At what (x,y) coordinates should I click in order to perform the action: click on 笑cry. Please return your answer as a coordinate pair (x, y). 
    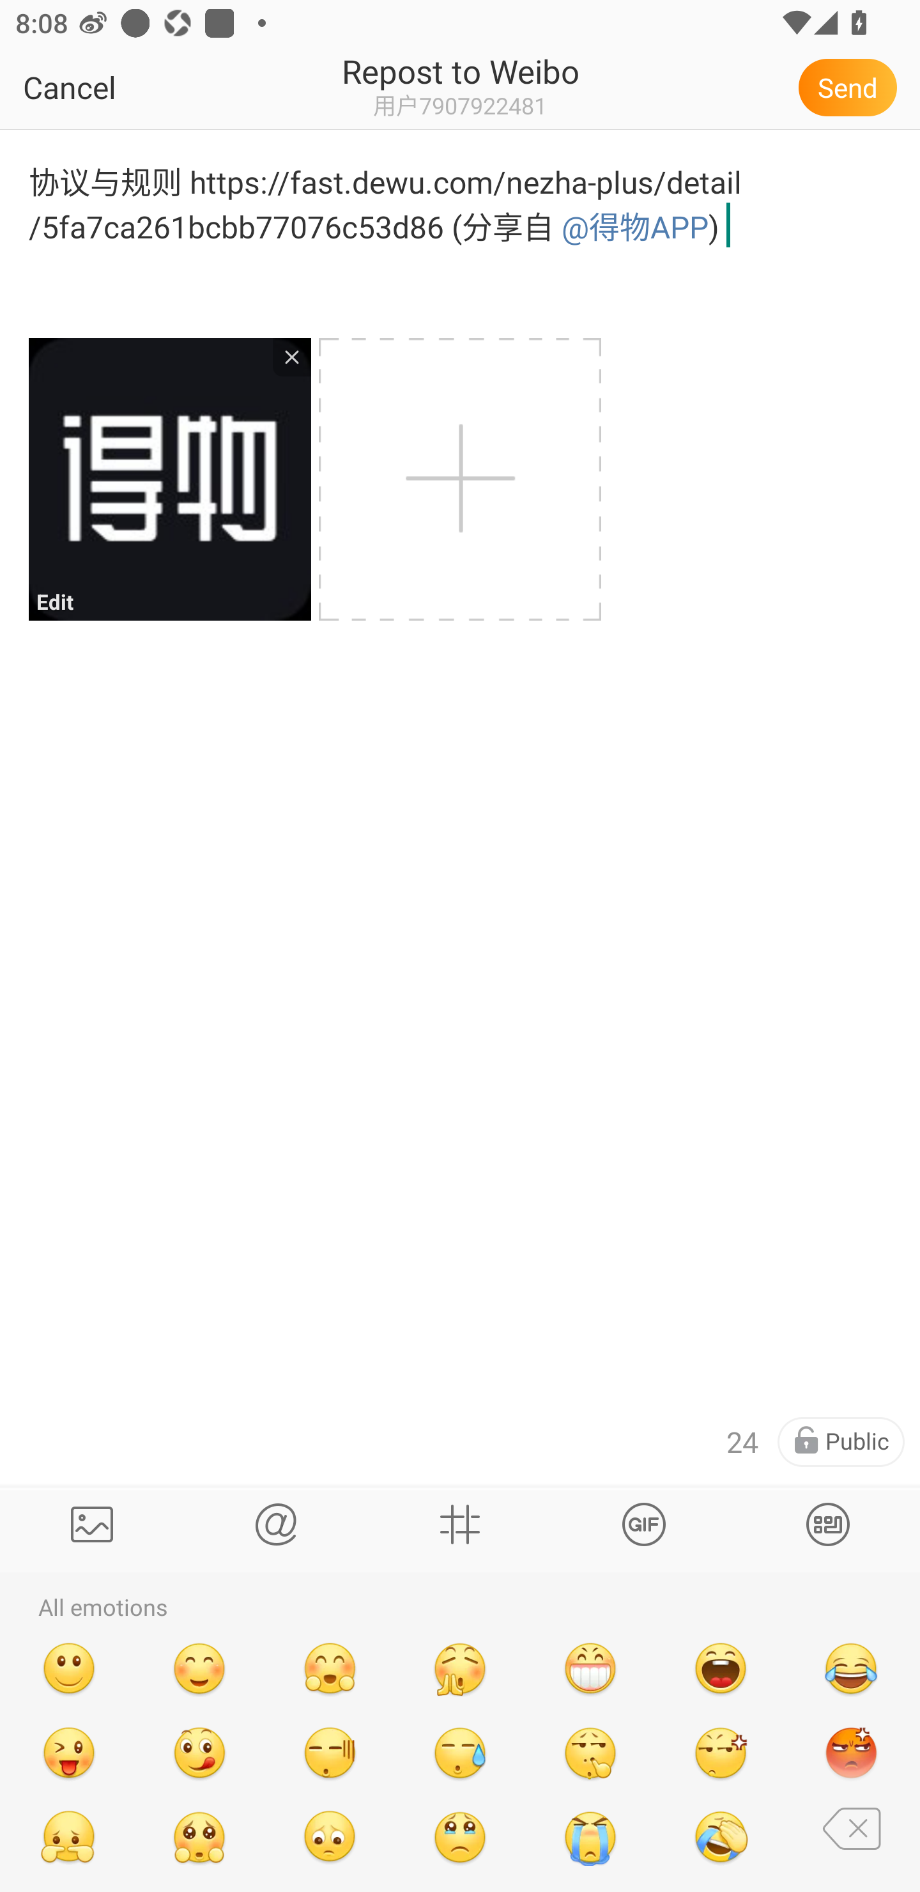
    Looking at the image, I should click on (851, 1667).